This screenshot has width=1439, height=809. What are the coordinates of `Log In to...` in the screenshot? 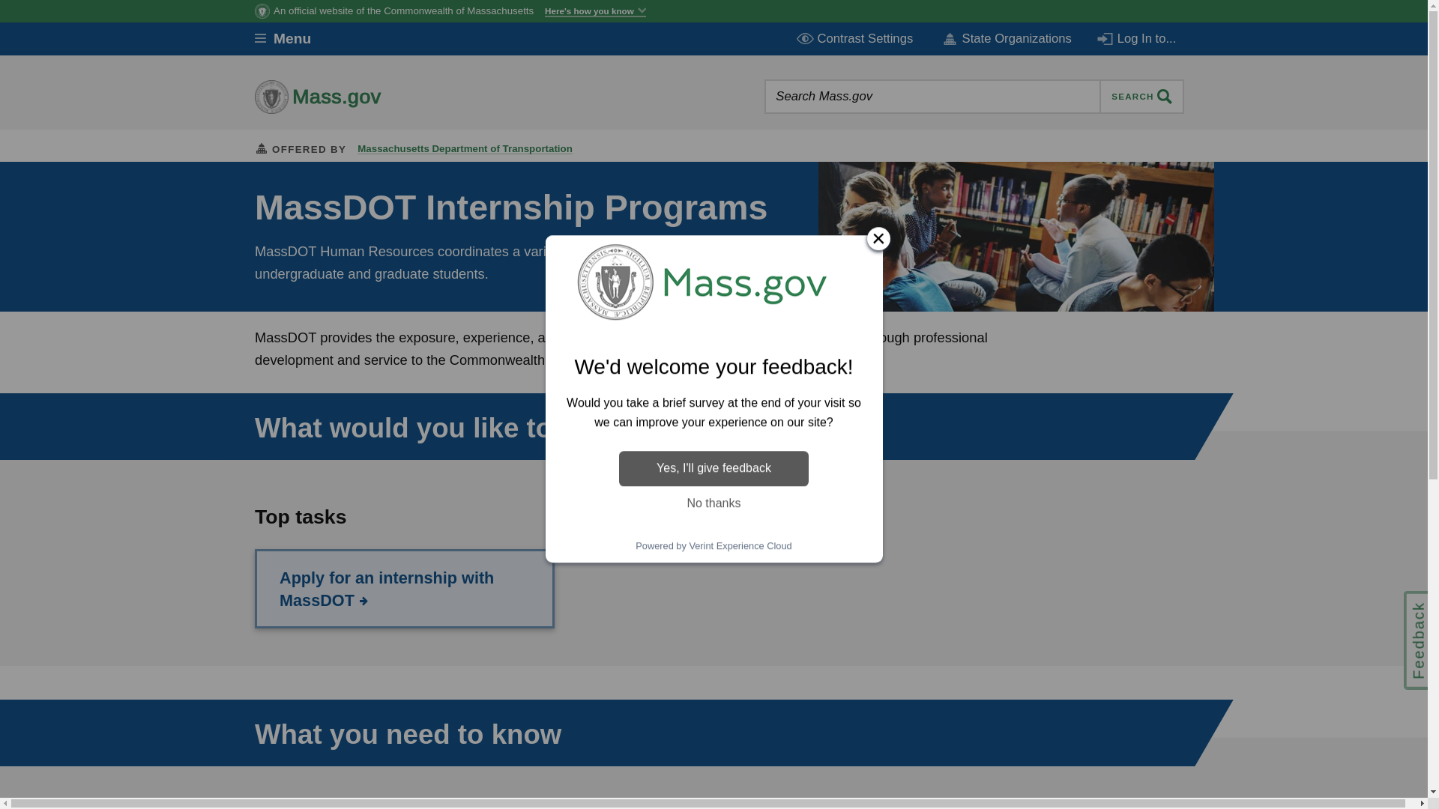 It's located at (1138, 38).